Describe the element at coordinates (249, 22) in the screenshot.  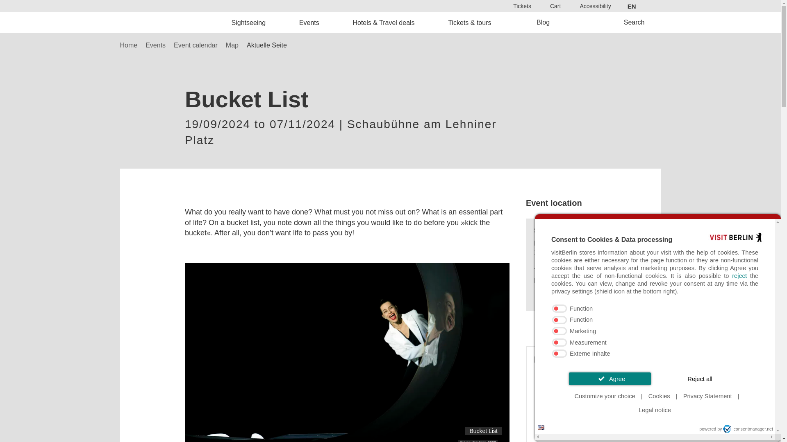
I see `Sightseeing` at that location.